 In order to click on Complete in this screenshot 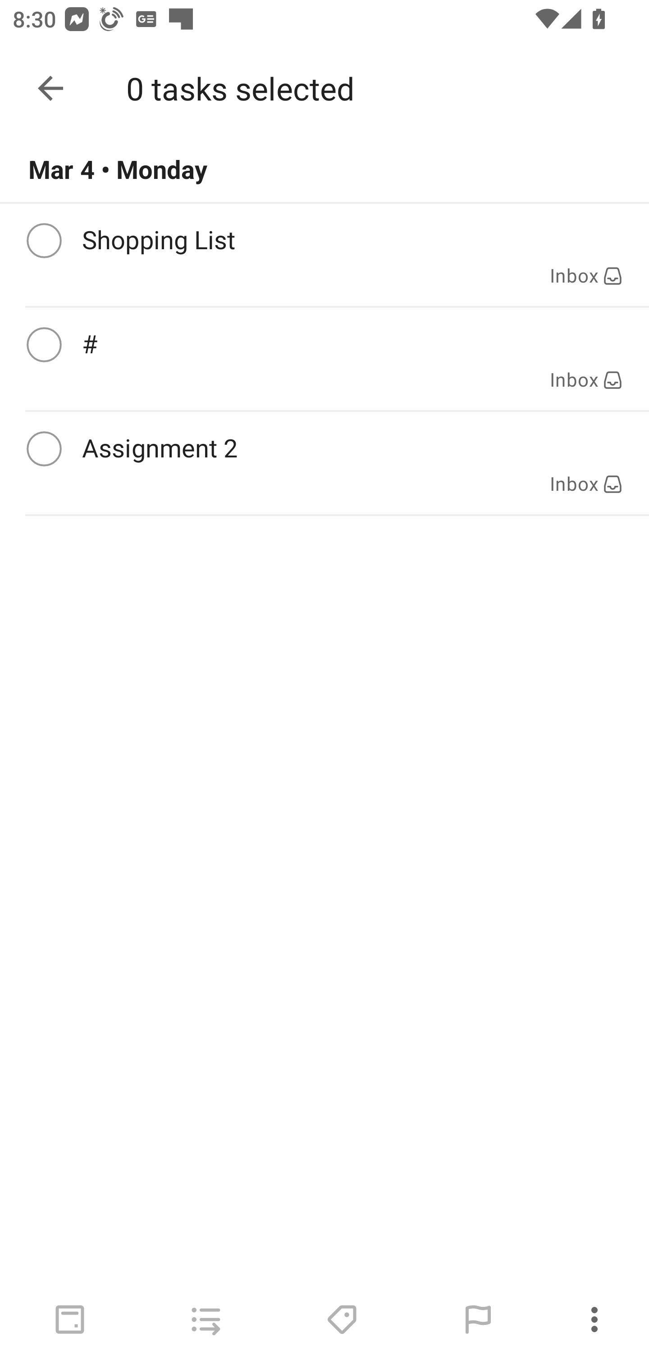, I will do `click(44, 449)`.